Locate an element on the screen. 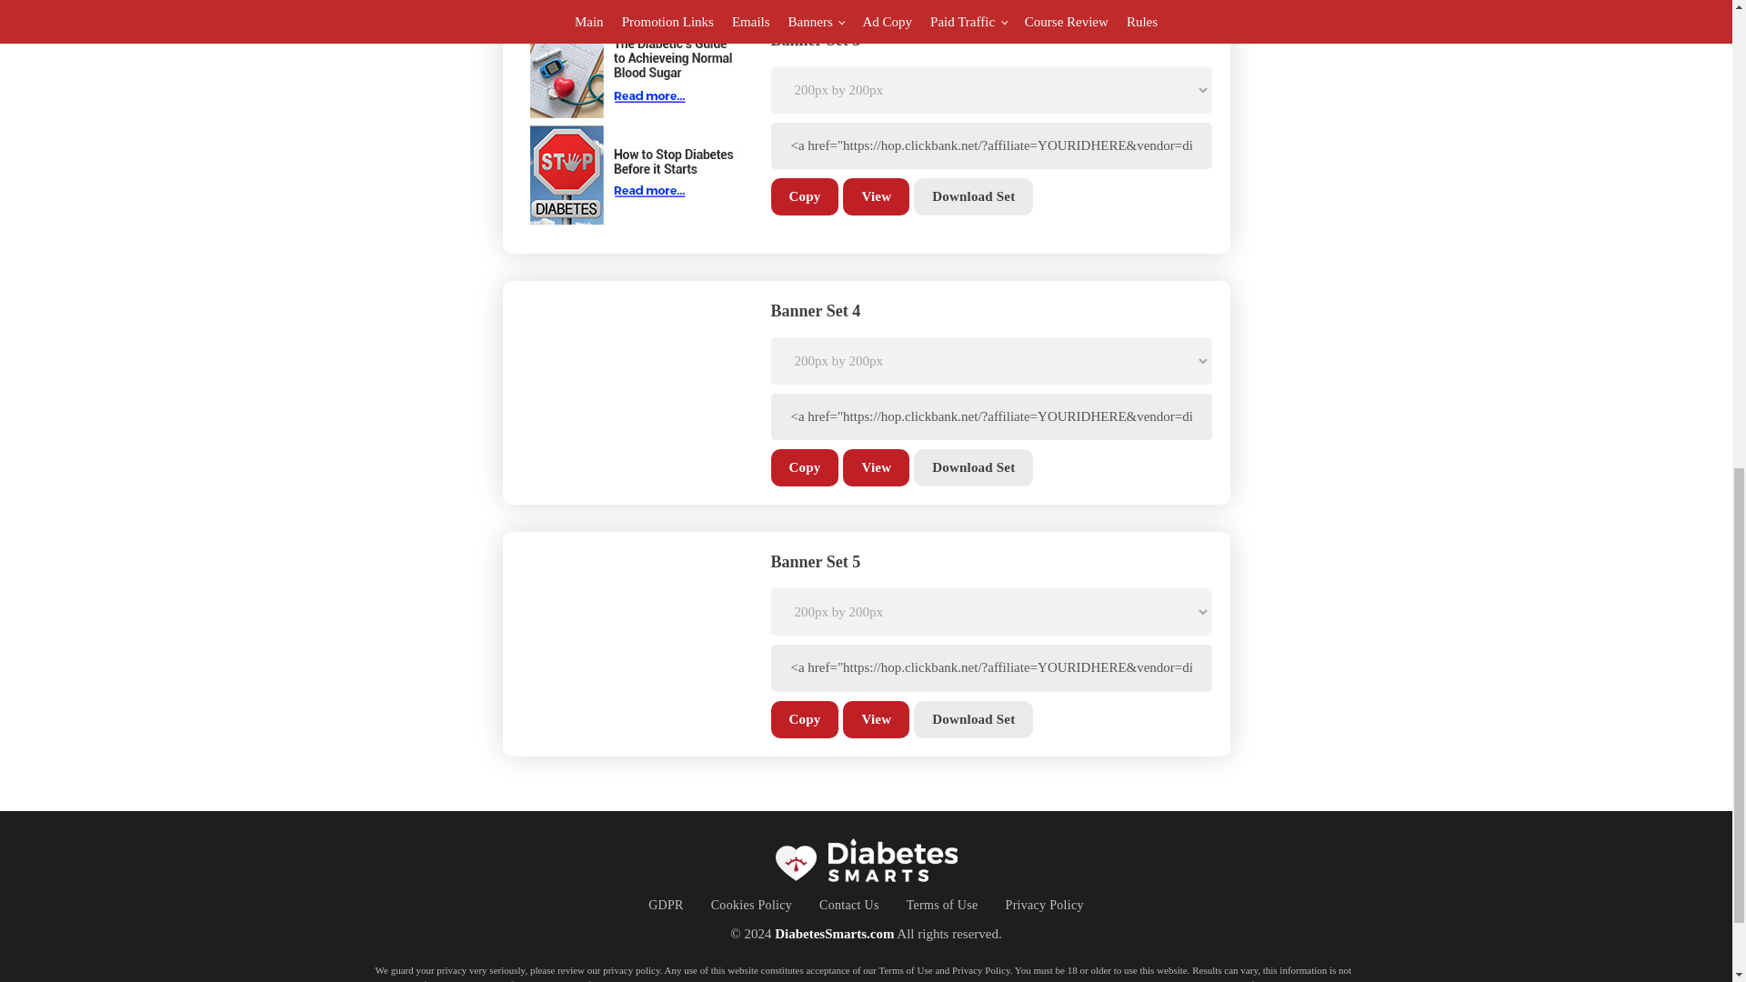  View is located at coordinates (877, 467).